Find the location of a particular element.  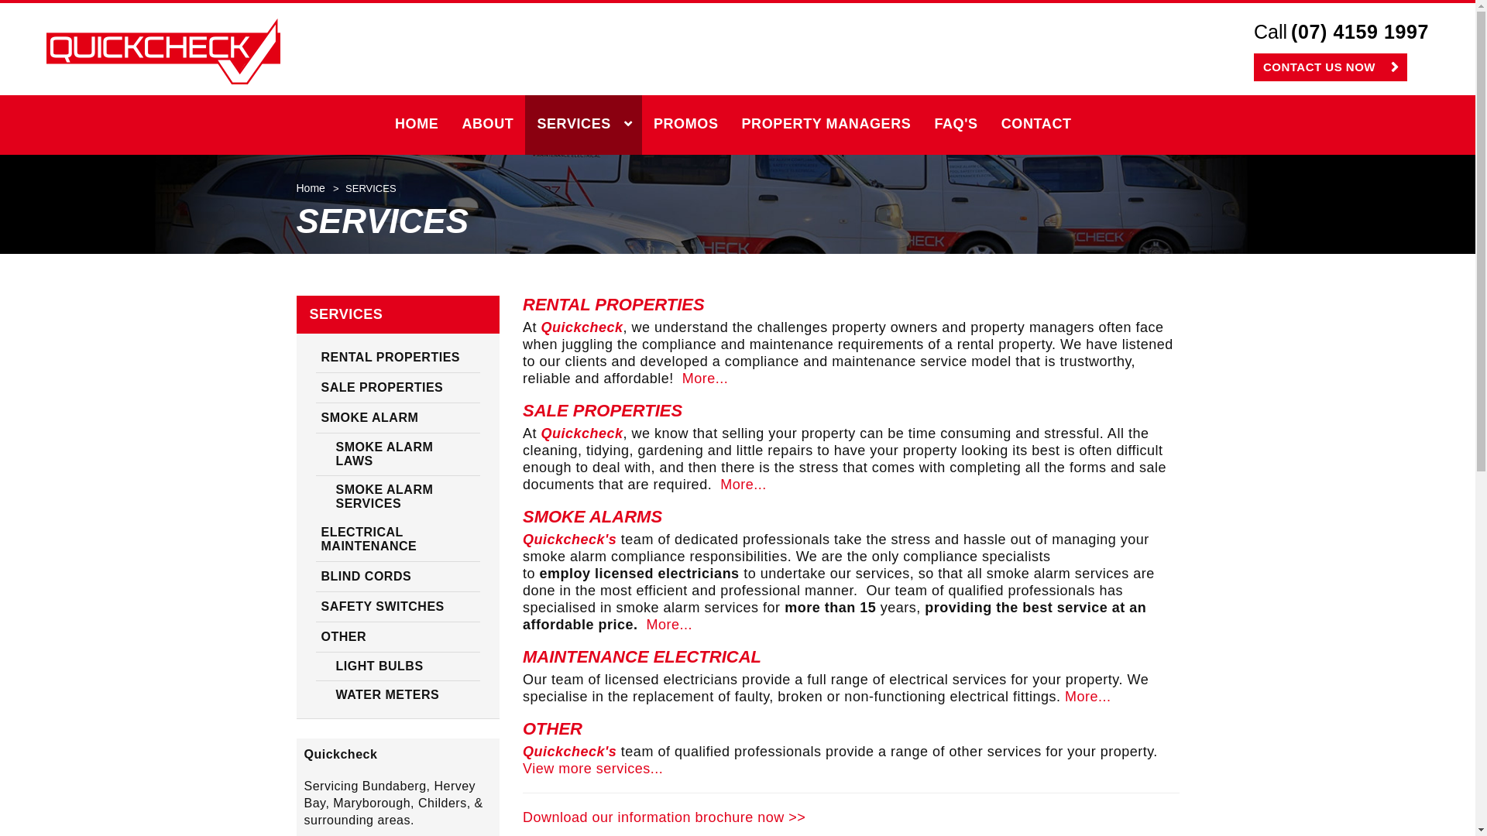

PROMOS is located at coordinates (686, 125).